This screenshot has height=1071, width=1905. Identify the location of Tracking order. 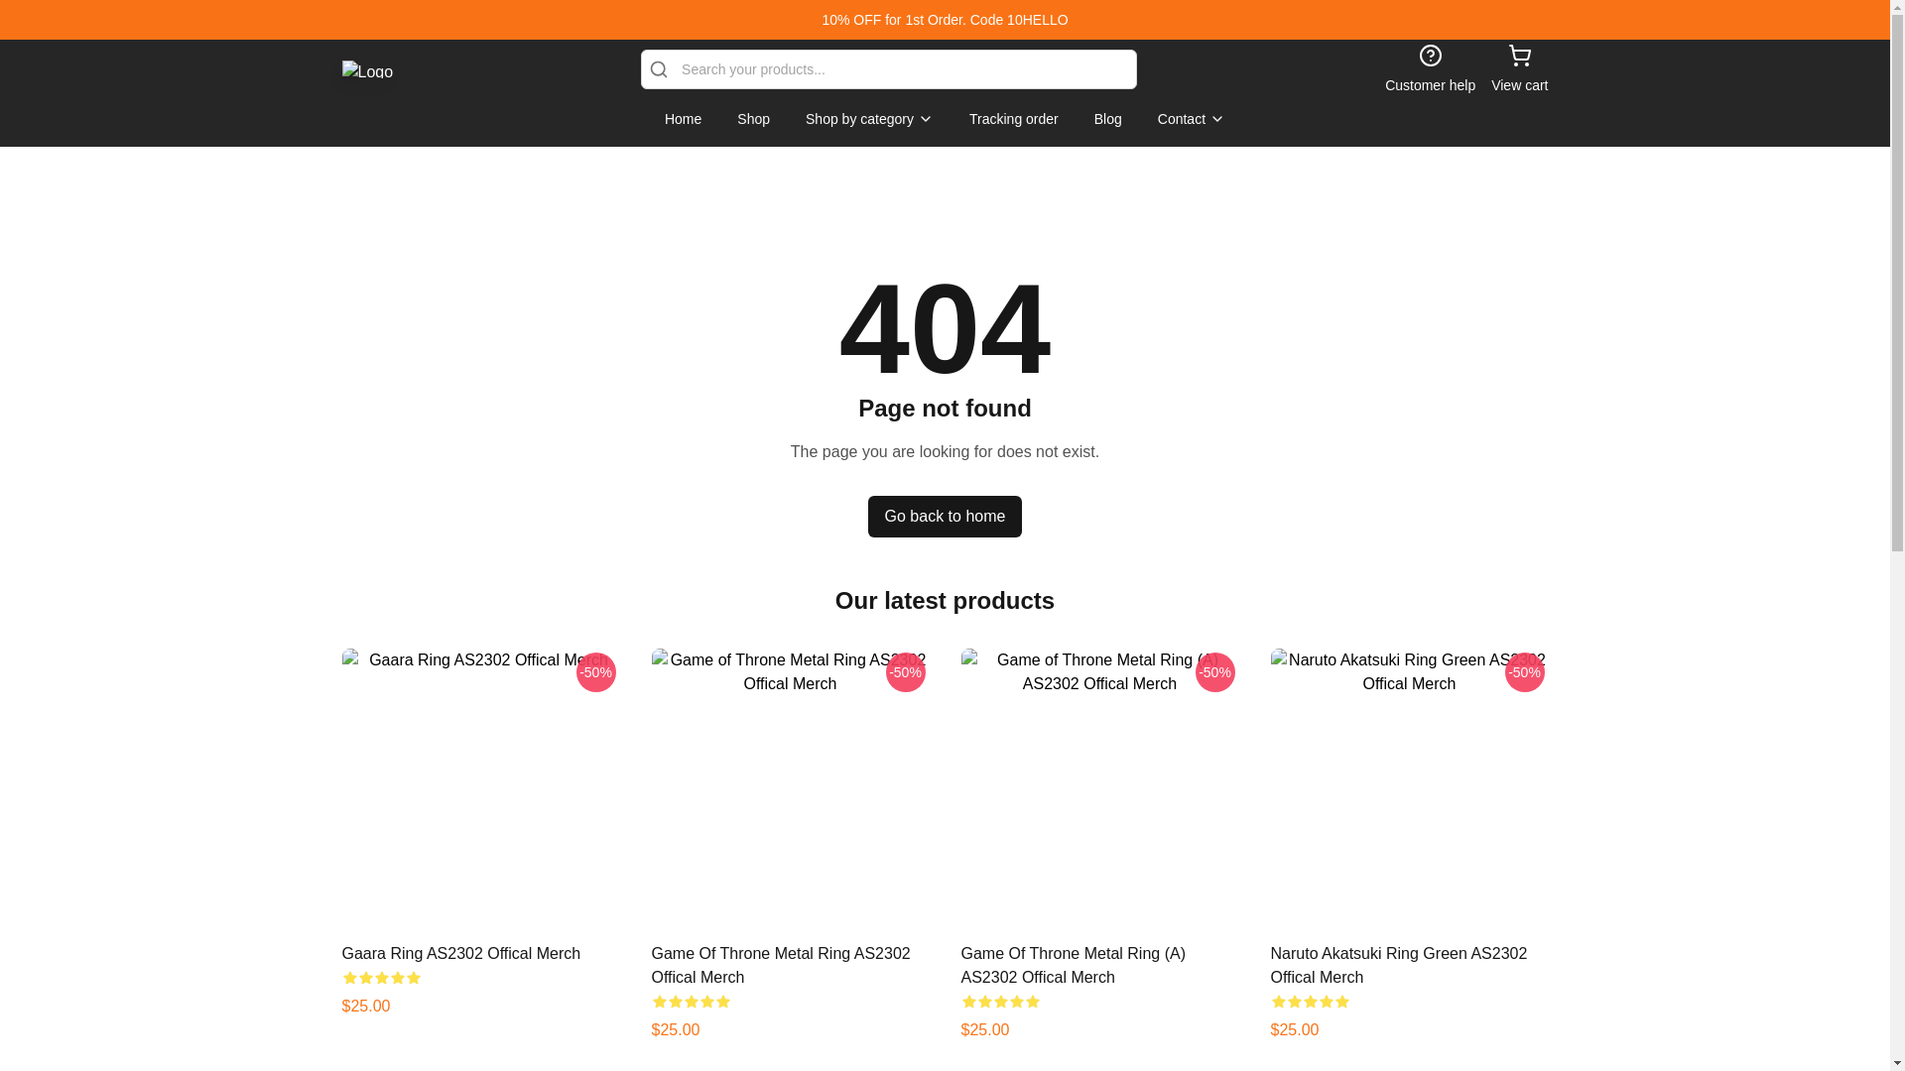
(1014, 119).